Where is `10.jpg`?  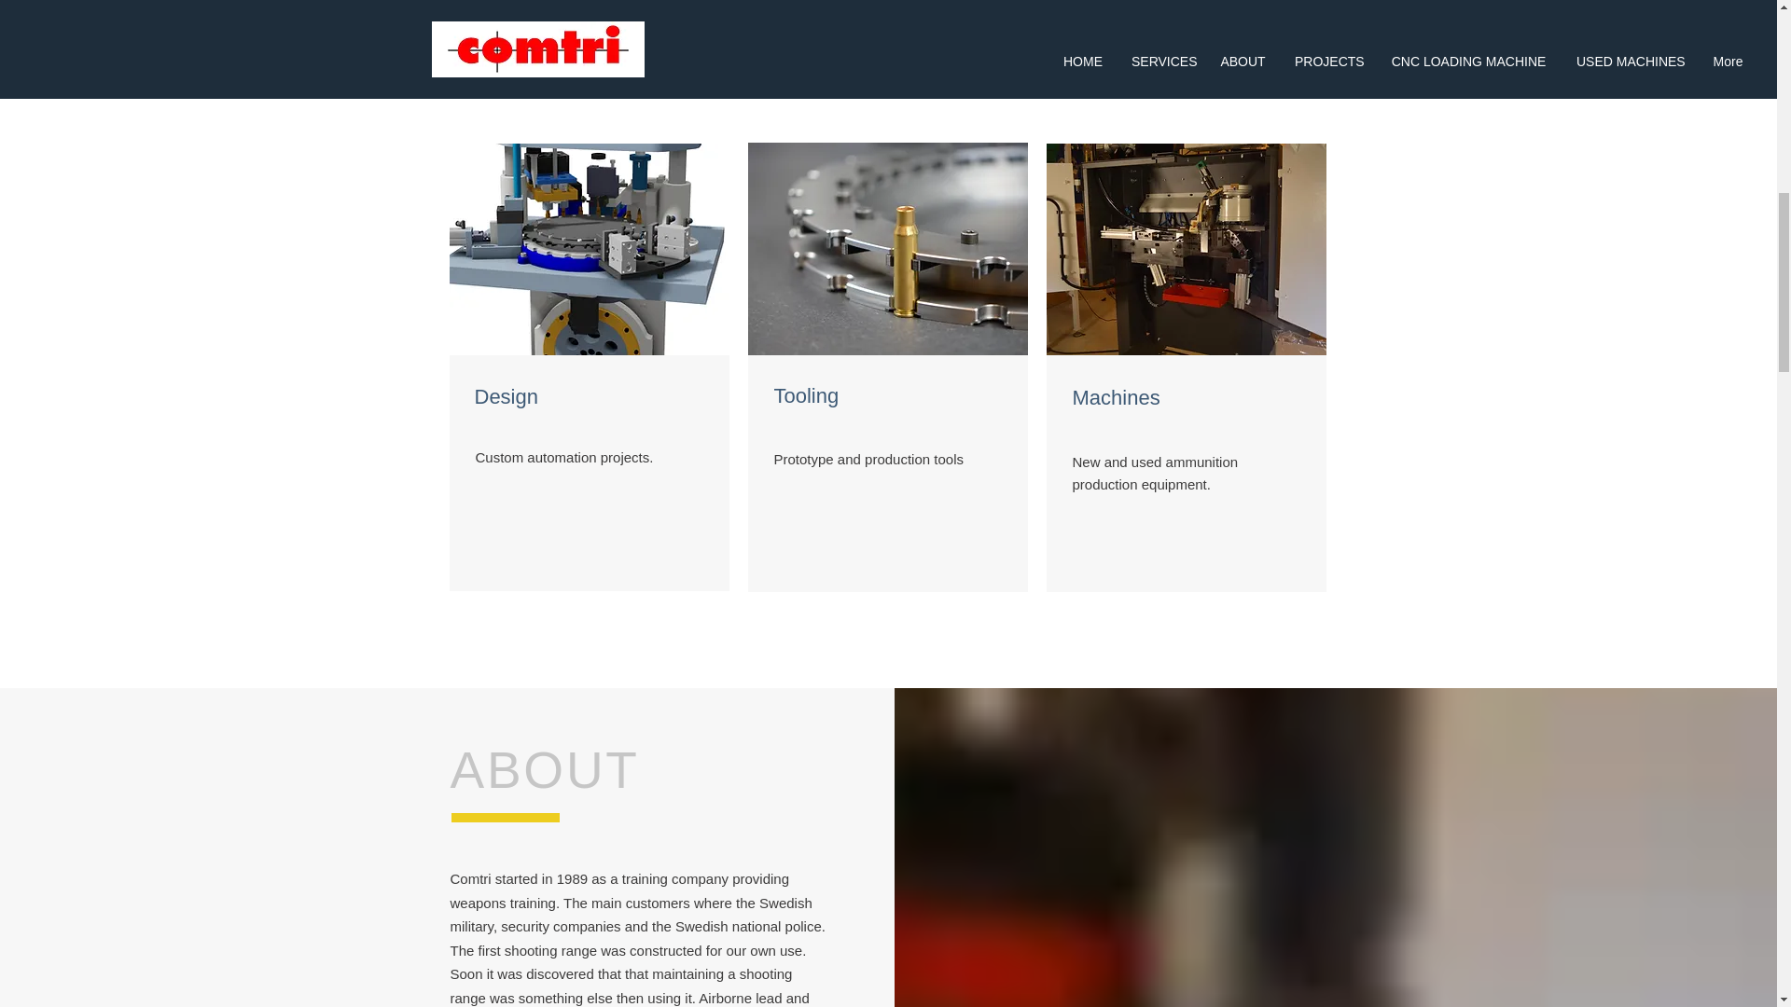
10.jpg is located at coordinates (589, 250).